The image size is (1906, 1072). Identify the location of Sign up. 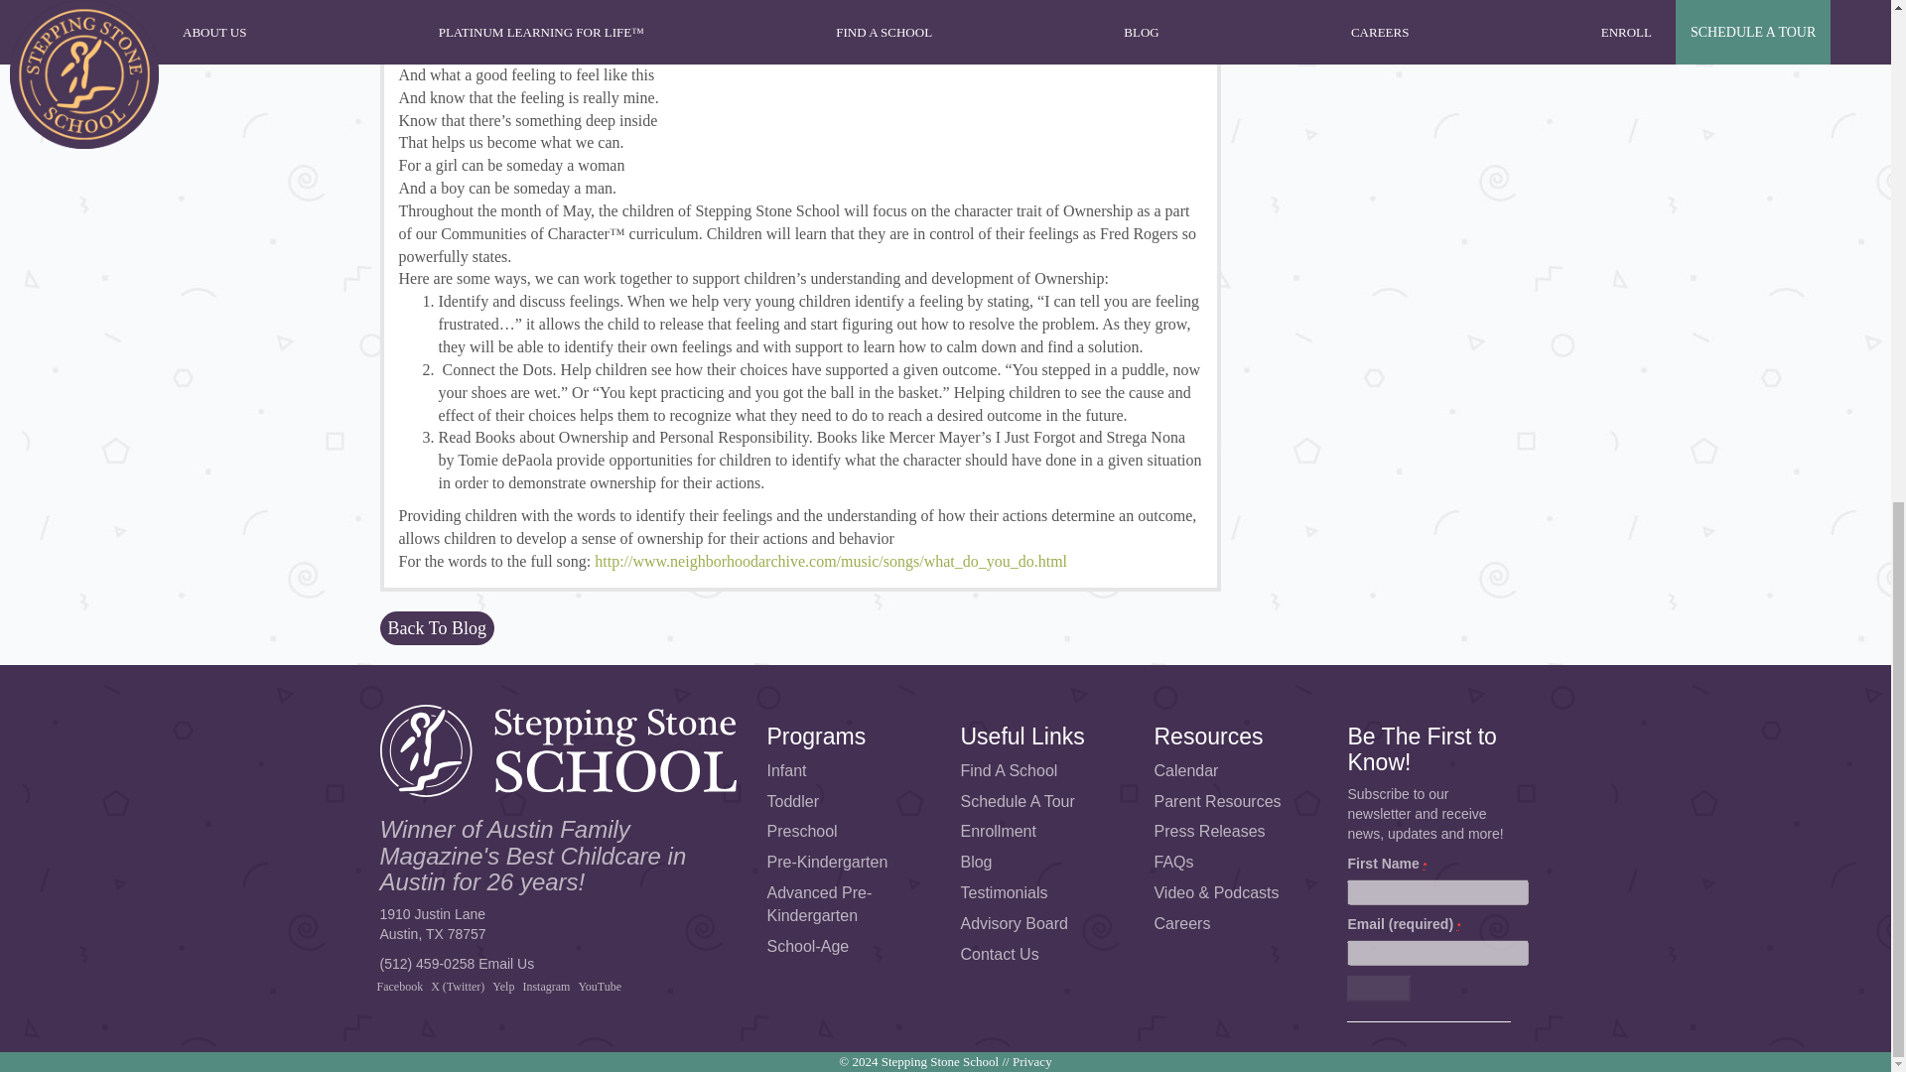
(1378, 988).